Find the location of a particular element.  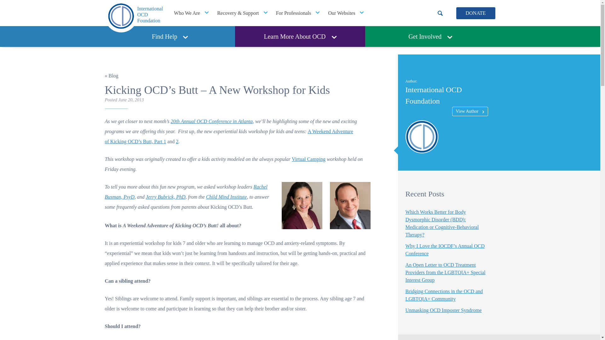

Find Help is located at coordinates (134, 16).